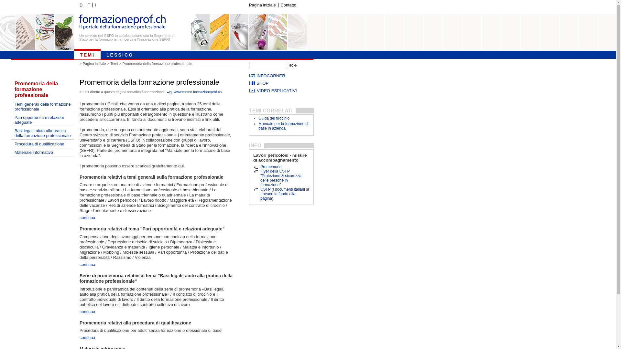  Describe the element at coordinates (87, 264) in the screenshot. I see `continua` at that location.